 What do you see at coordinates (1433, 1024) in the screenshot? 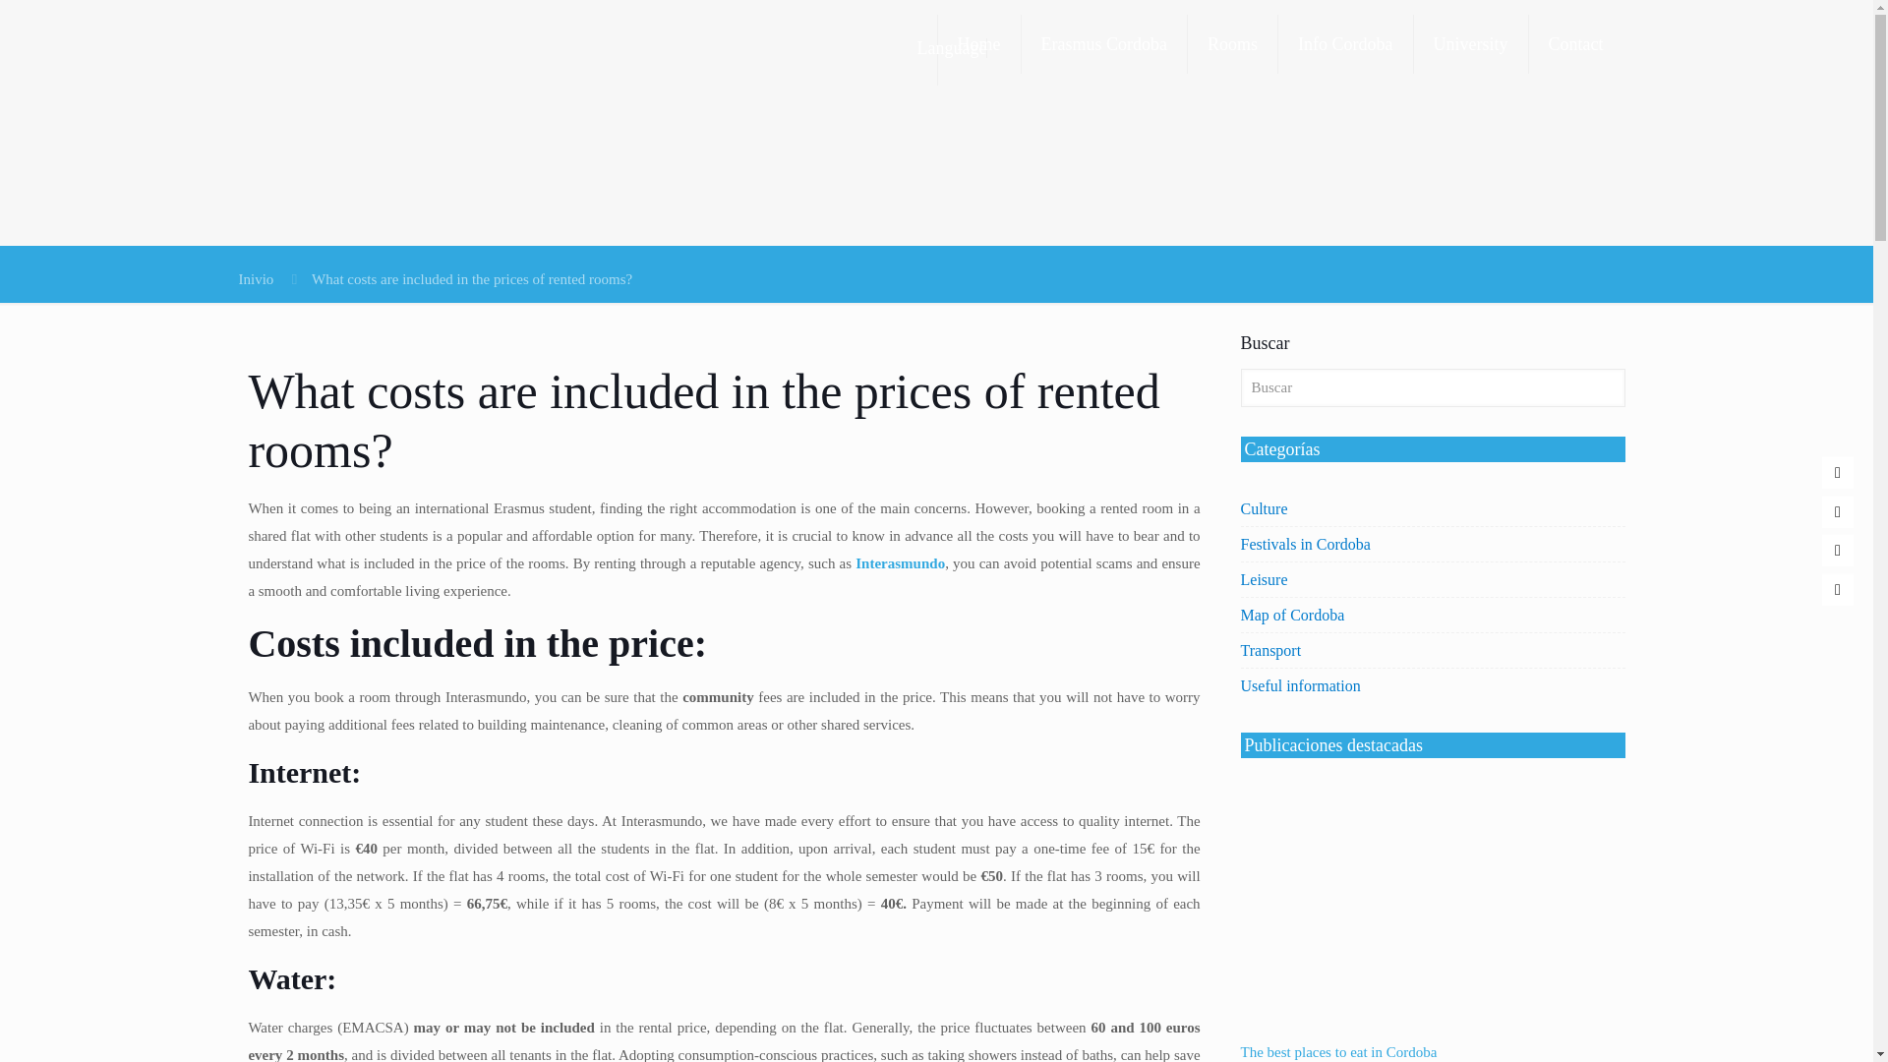
I see `The best places to eat in Cordoba` at bounding box center [1433, 1024].